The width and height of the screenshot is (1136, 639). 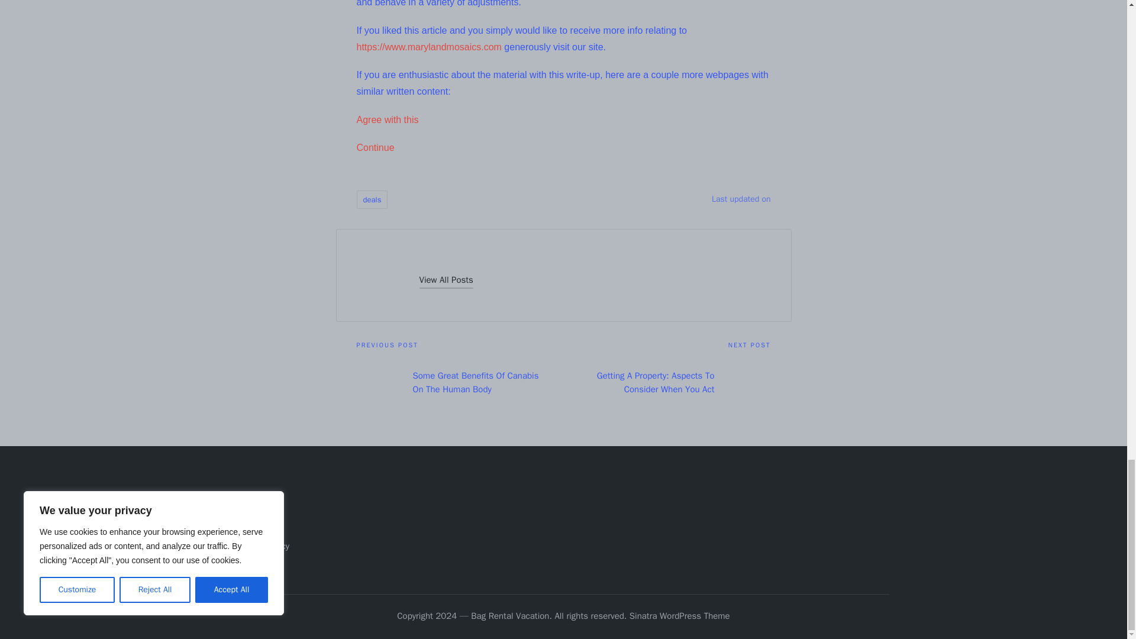 I want to click on About, so click(x=248, y=508).